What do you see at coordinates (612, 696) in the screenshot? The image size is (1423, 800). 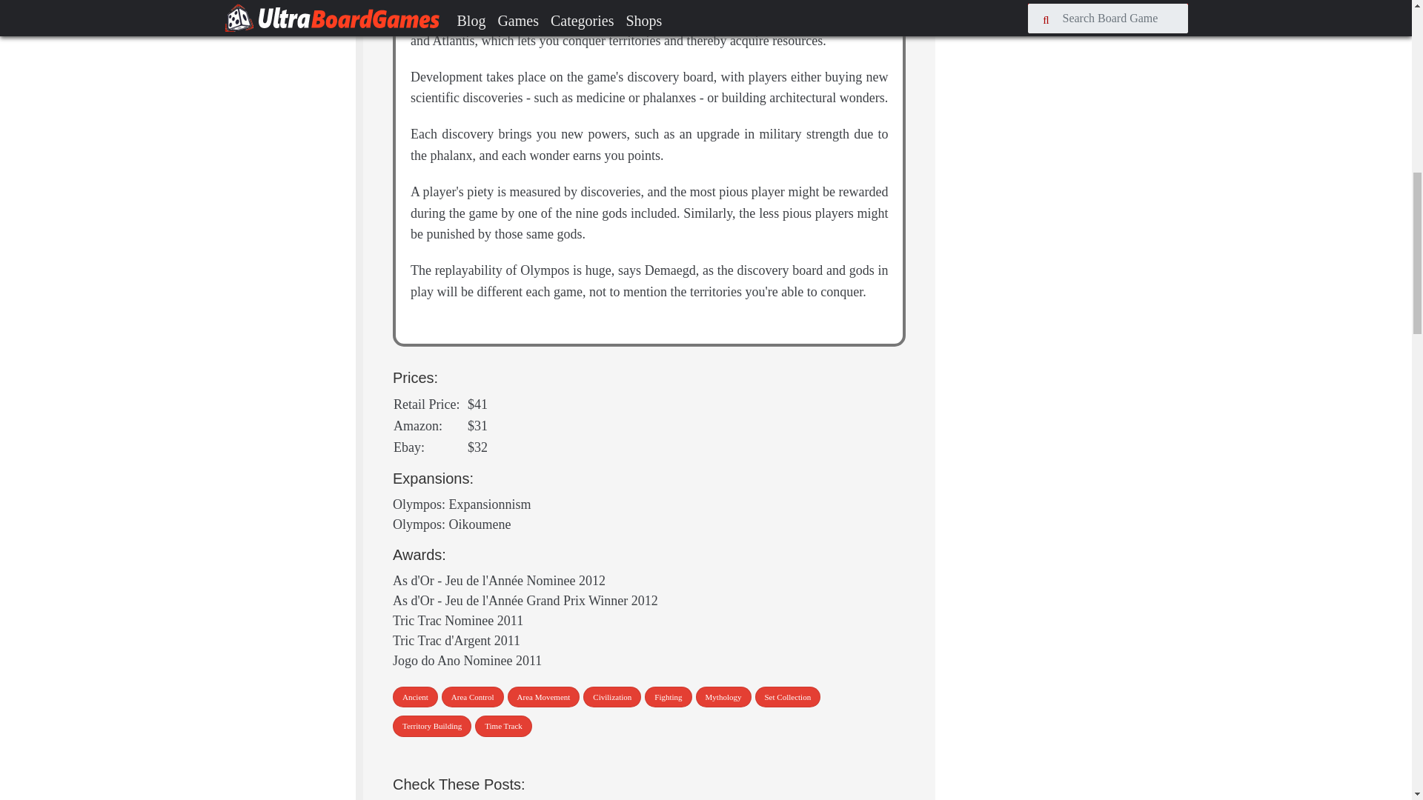 I see `Civilization` at bounding box center [612, 696].